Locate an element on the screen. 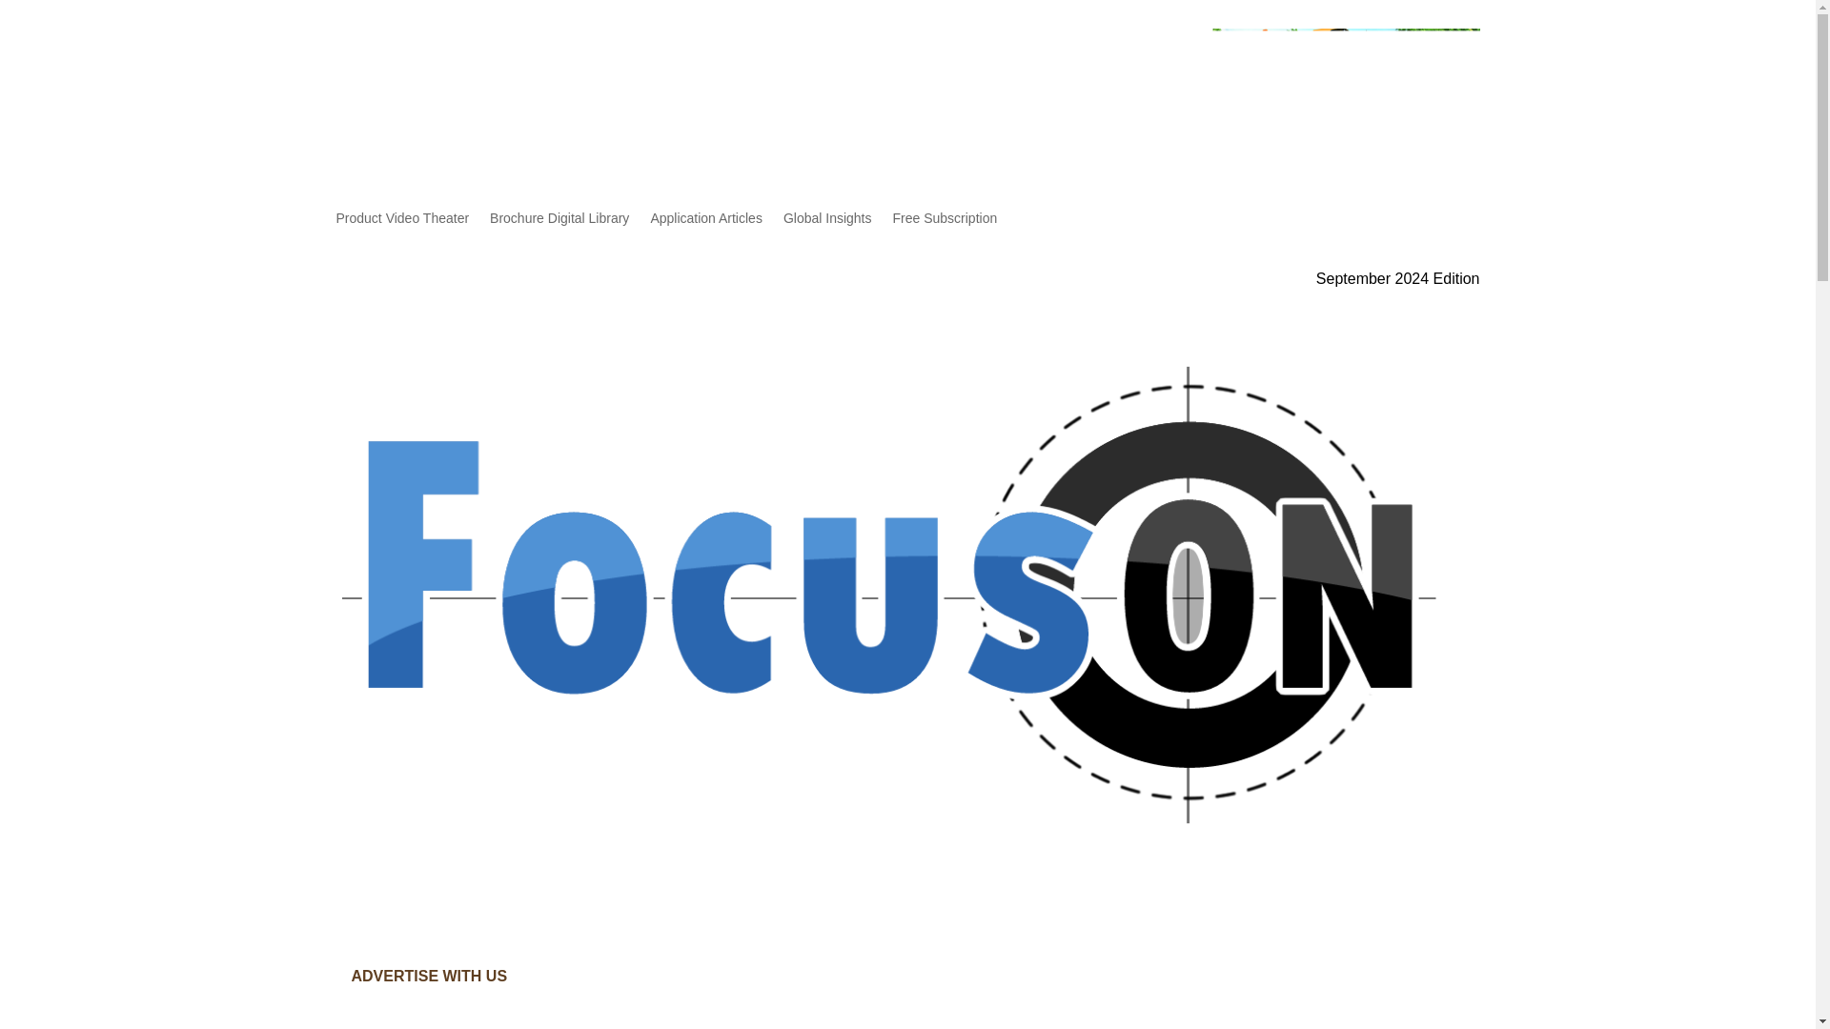  Free Subscription is located at coordinates (945, 222).